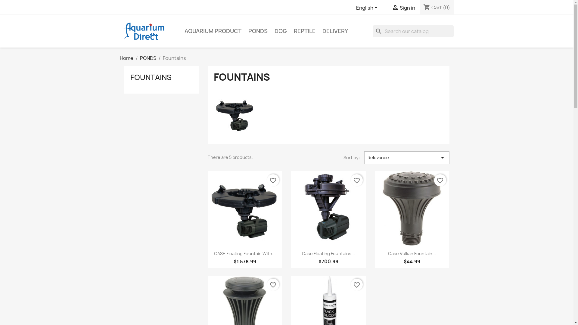  I want to click on REPTILE, so click(305, 31).